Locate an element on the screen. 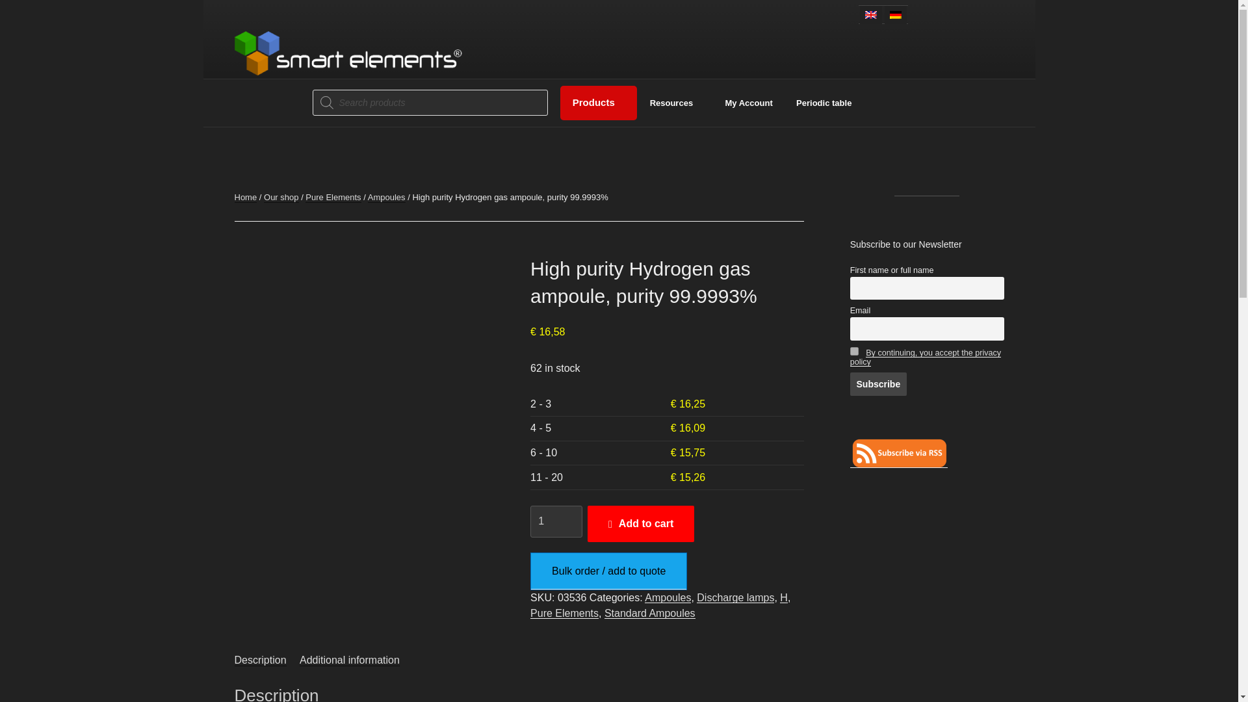 The width and height of the screenshot is (1248, 702). Home is located at coordinates (246, 197).